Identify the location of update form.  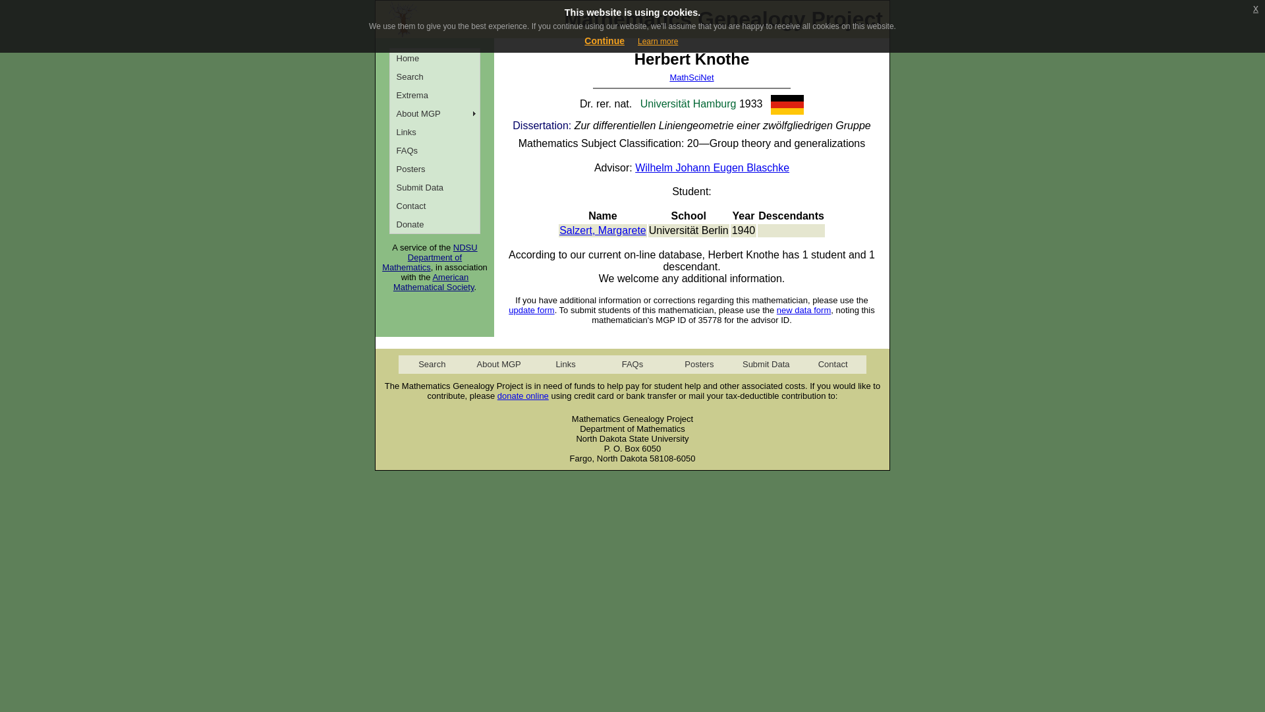
(531, 310).